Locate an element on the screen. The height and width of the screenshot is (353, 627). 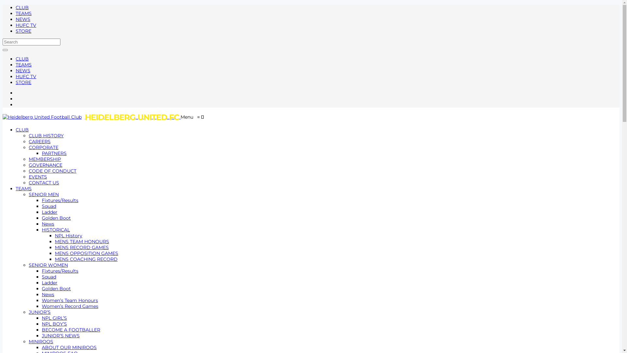
Golden Boot is located at coordinates (56, 289).